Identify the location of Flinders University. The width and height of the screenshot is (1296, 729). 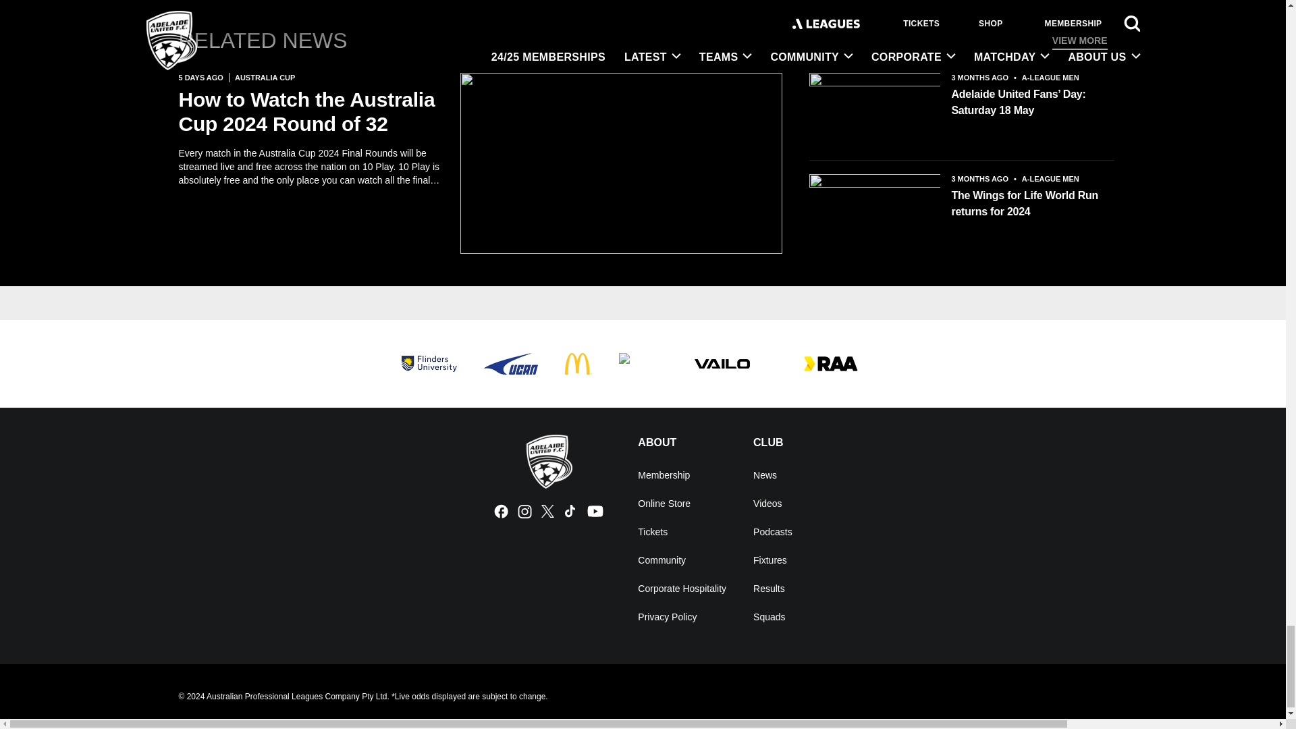
(428, 363).